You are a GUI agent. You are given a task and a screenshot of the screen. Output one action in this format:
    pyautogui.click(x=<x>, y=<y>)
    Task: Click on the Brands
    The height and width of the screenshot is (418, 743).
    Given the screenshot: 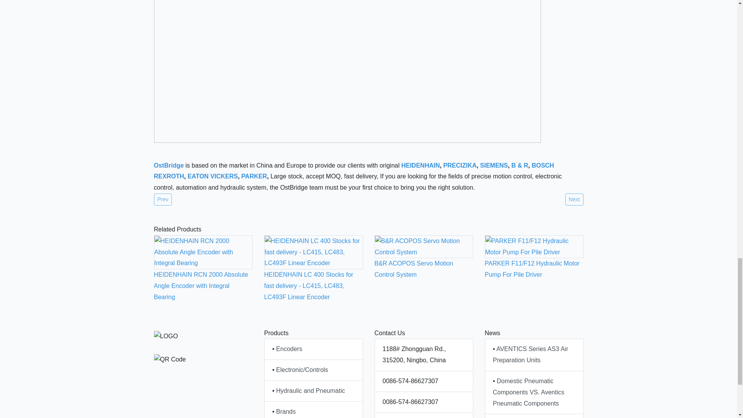 What is the action you would take?
    pyautogui.click(x=286, y=412)
    